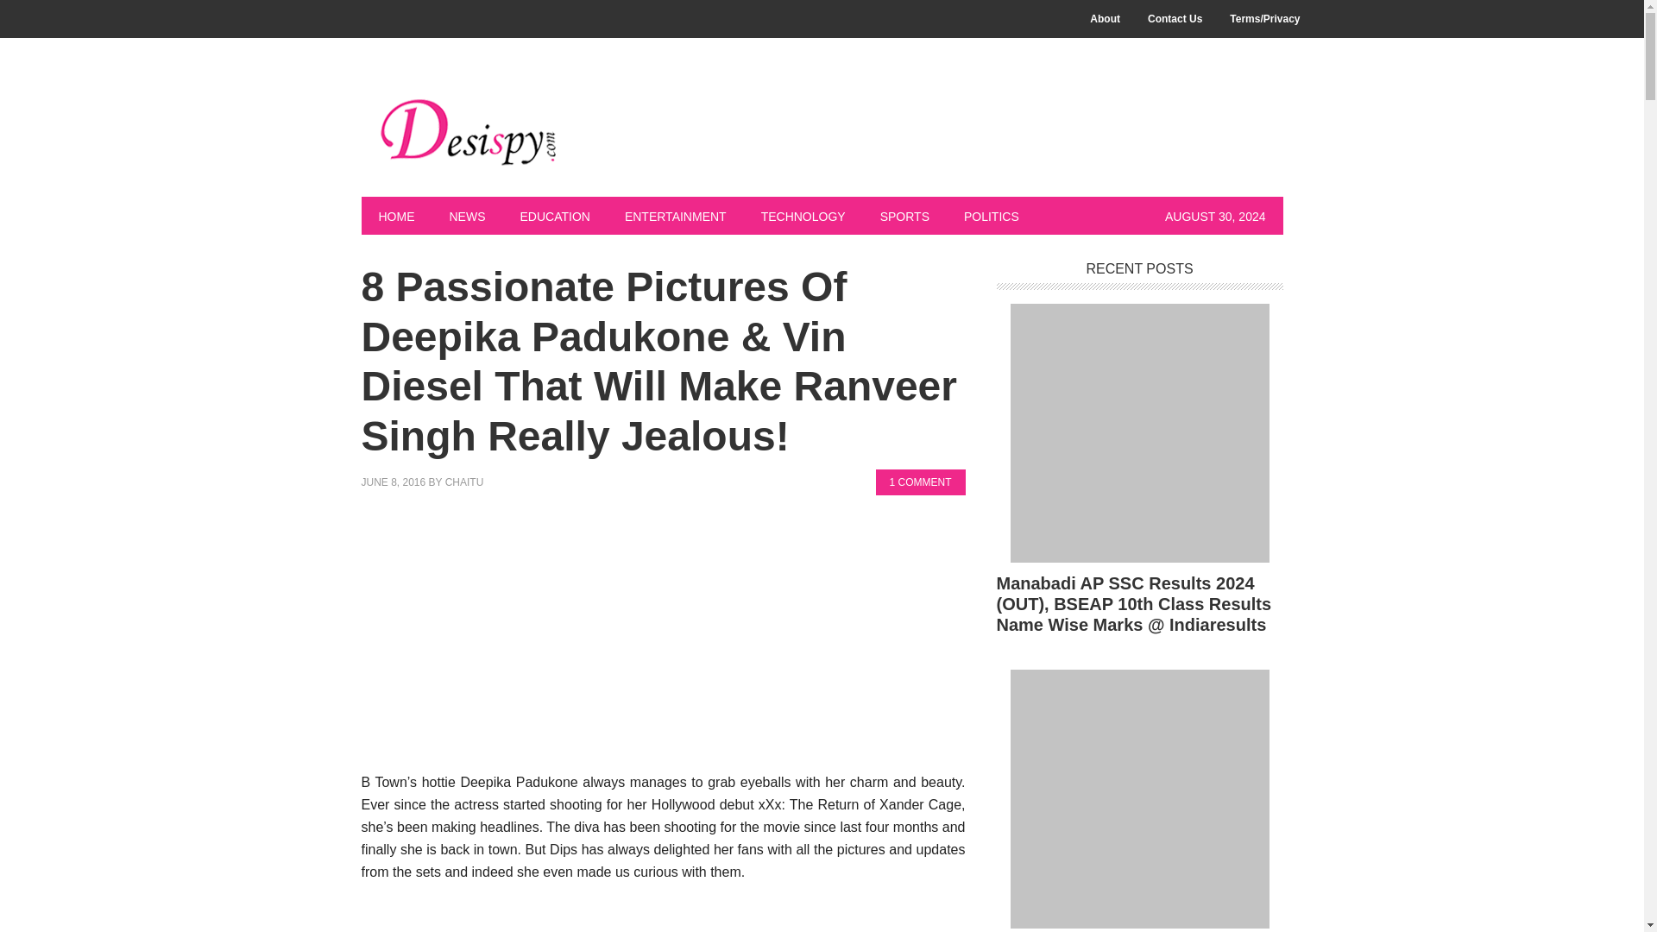 This screenshot has width=1657, height=932. I want to click on DESISPY.COM, so click(476, 131).